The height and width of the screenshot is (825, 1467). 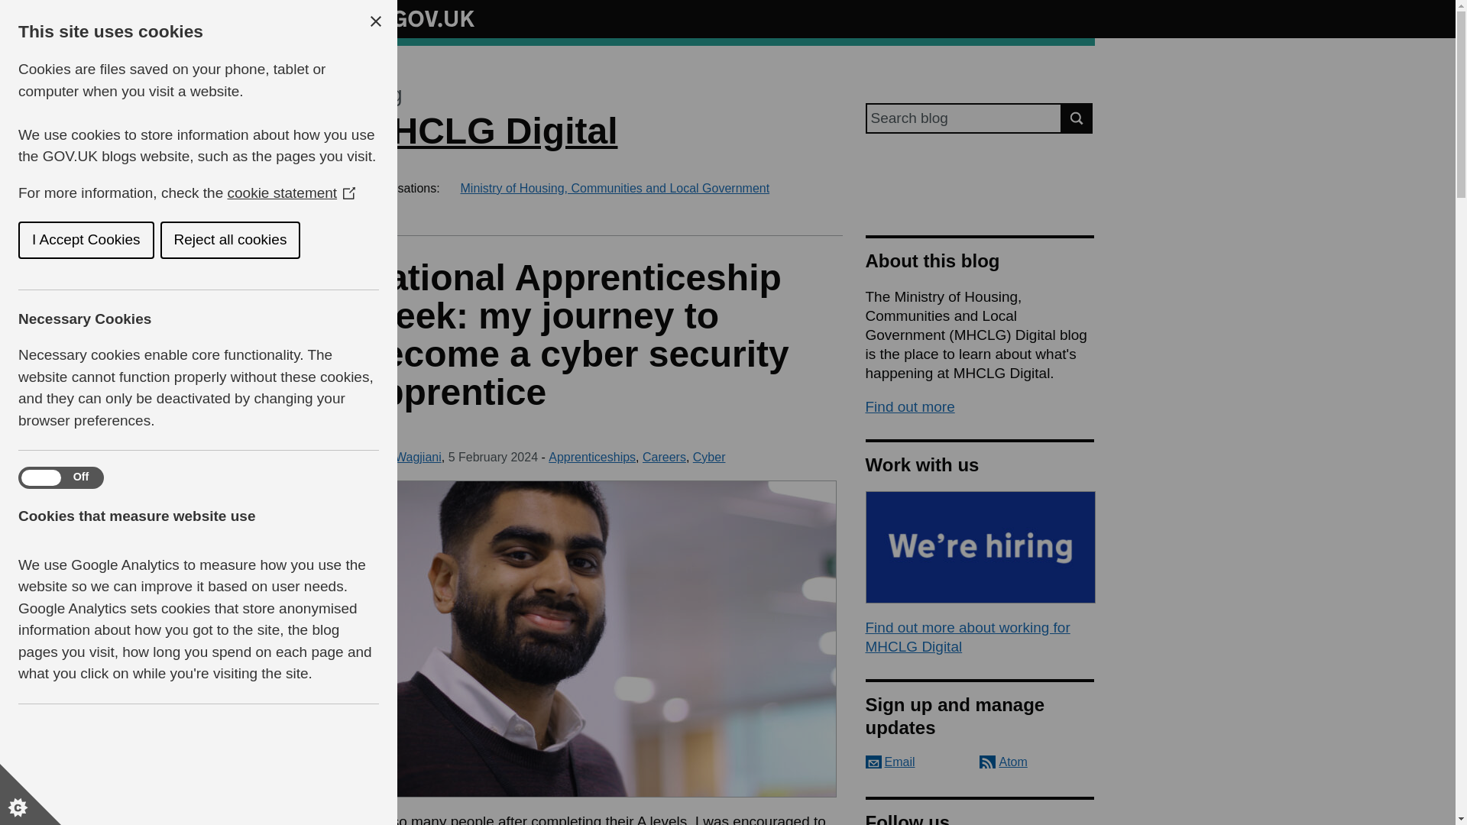 I want to click on GOV.UK, so click(x=417, y=18).